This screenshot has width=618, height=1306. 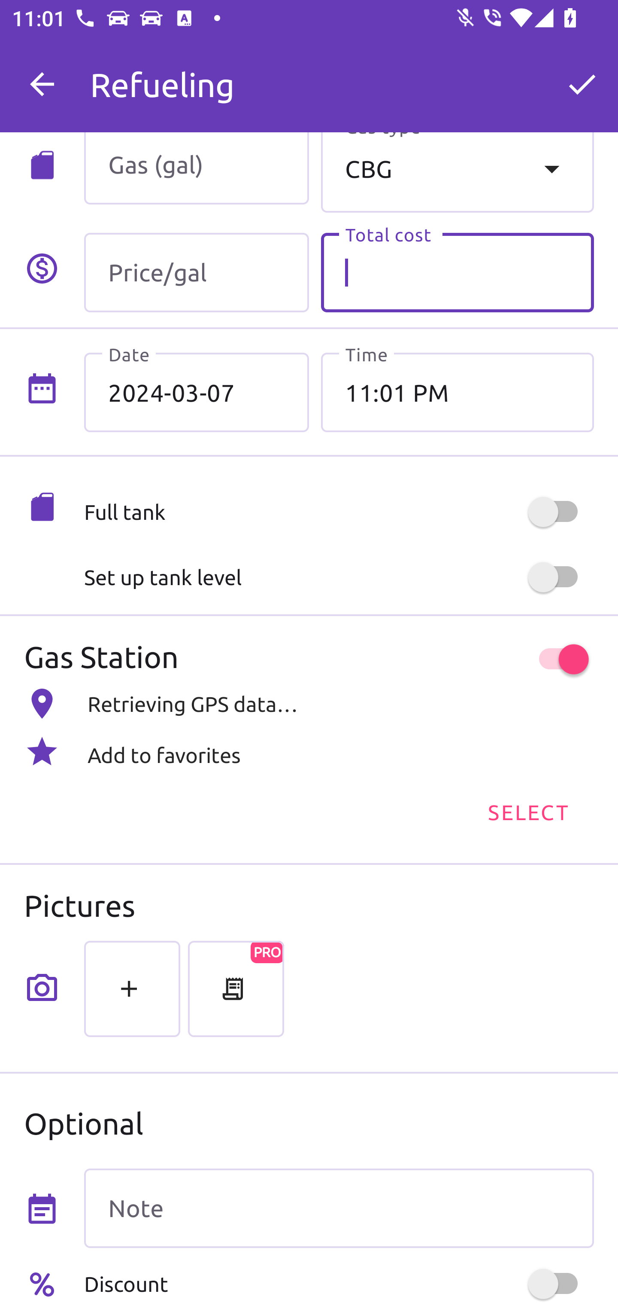 What do you see at coordinates (197, 272) in the screenshot?
I see `Price/gal` at bounding box center [197, 272].